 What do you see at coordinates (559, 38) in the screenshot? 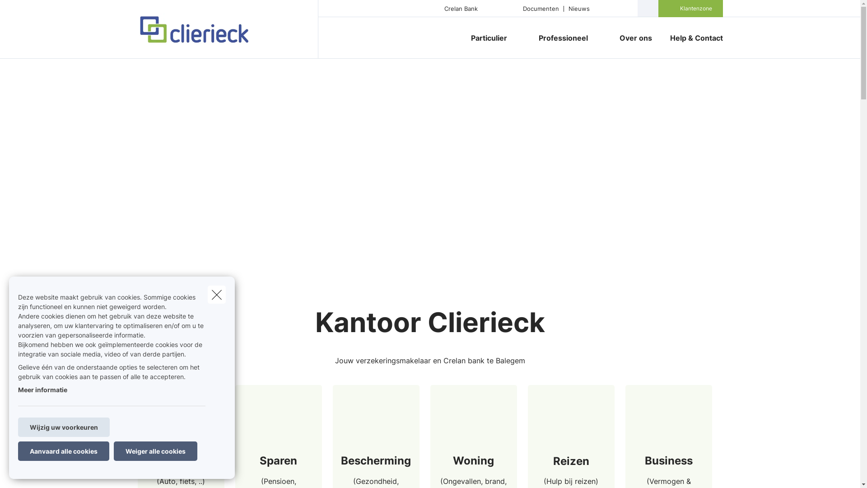
I see `Professioneel` at bounding box center [559, 38].